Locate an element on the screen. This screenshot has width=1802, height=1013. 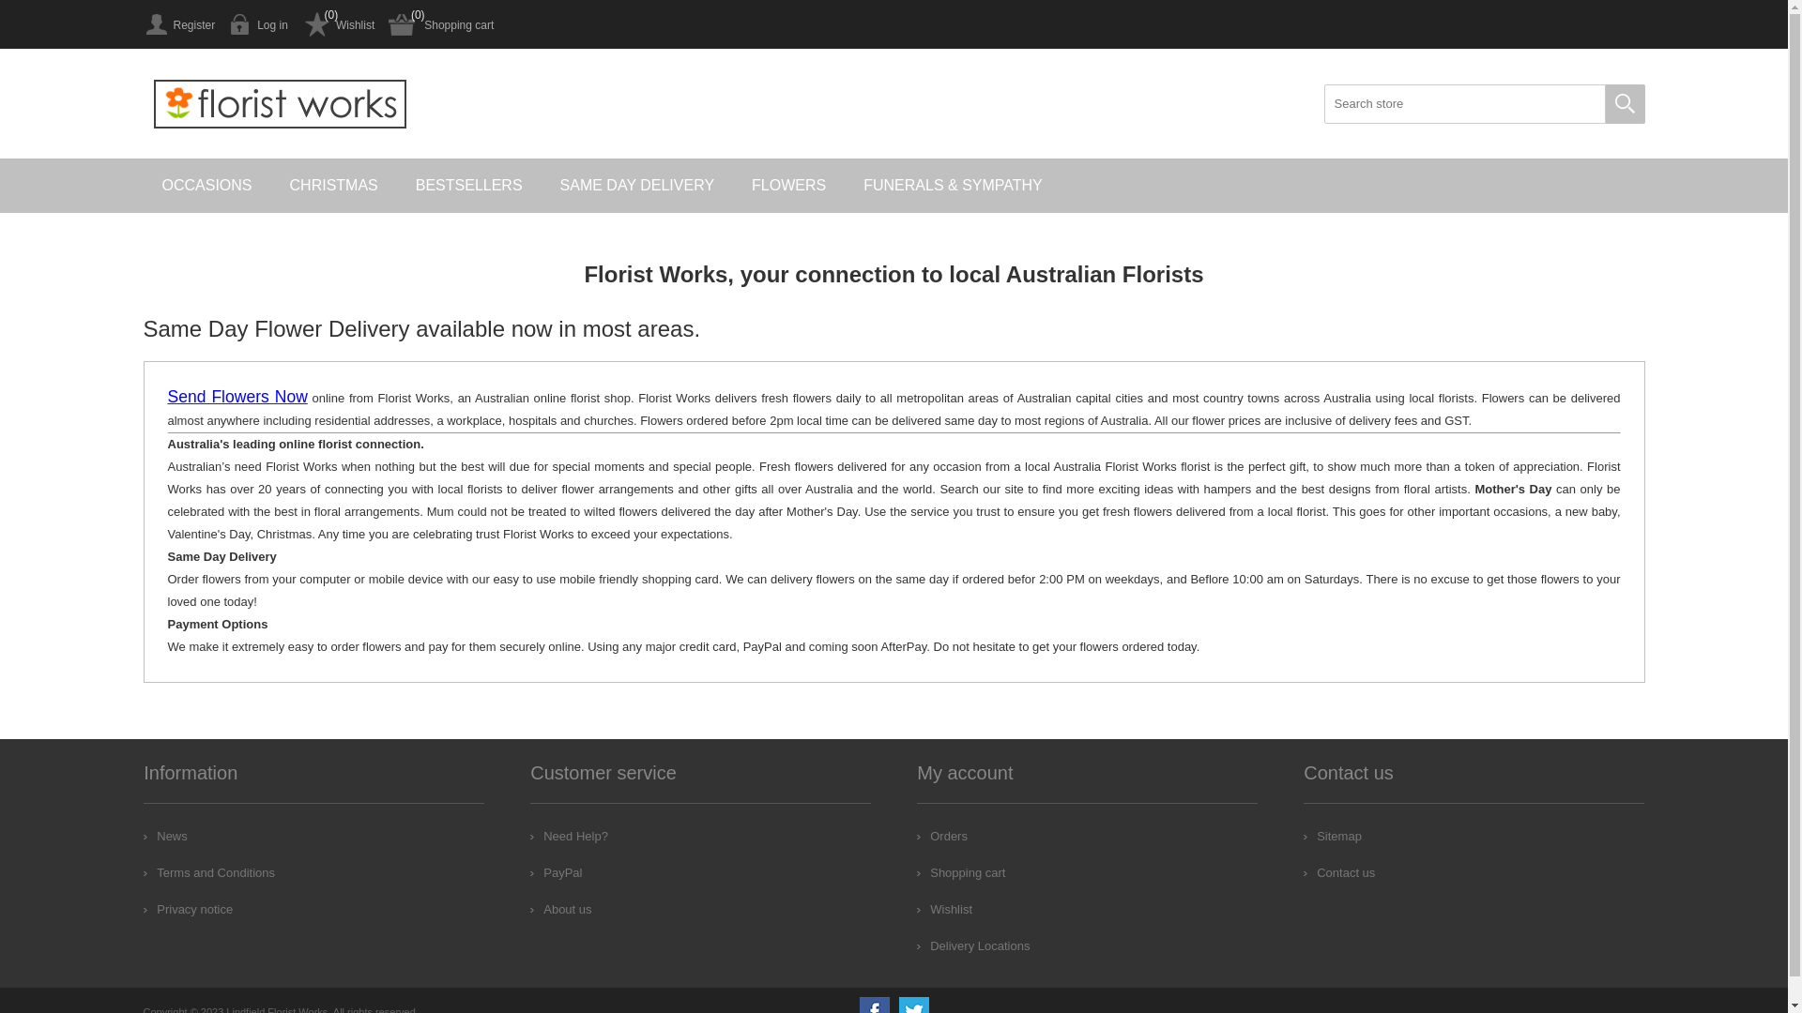
CHRISTMAS is located at coordinates (334, 186).